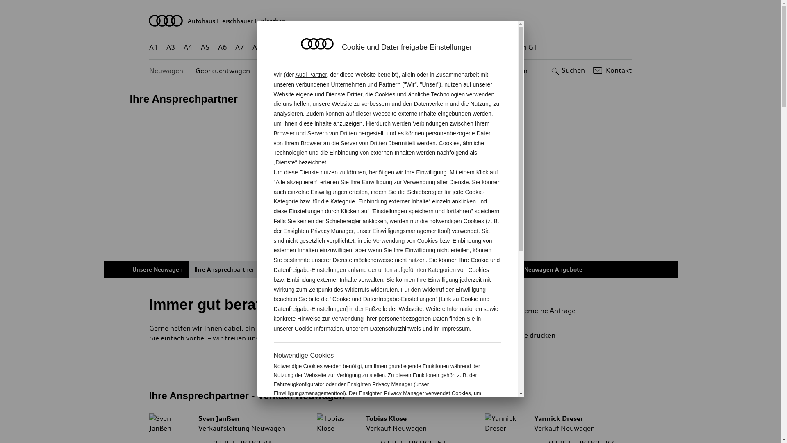 Image resolution: width=787 pixels, height=443 pixels. What do you see at coordinates (349, 48) in the screenshot?
I see `Q5` at bounding box center [349, 48].